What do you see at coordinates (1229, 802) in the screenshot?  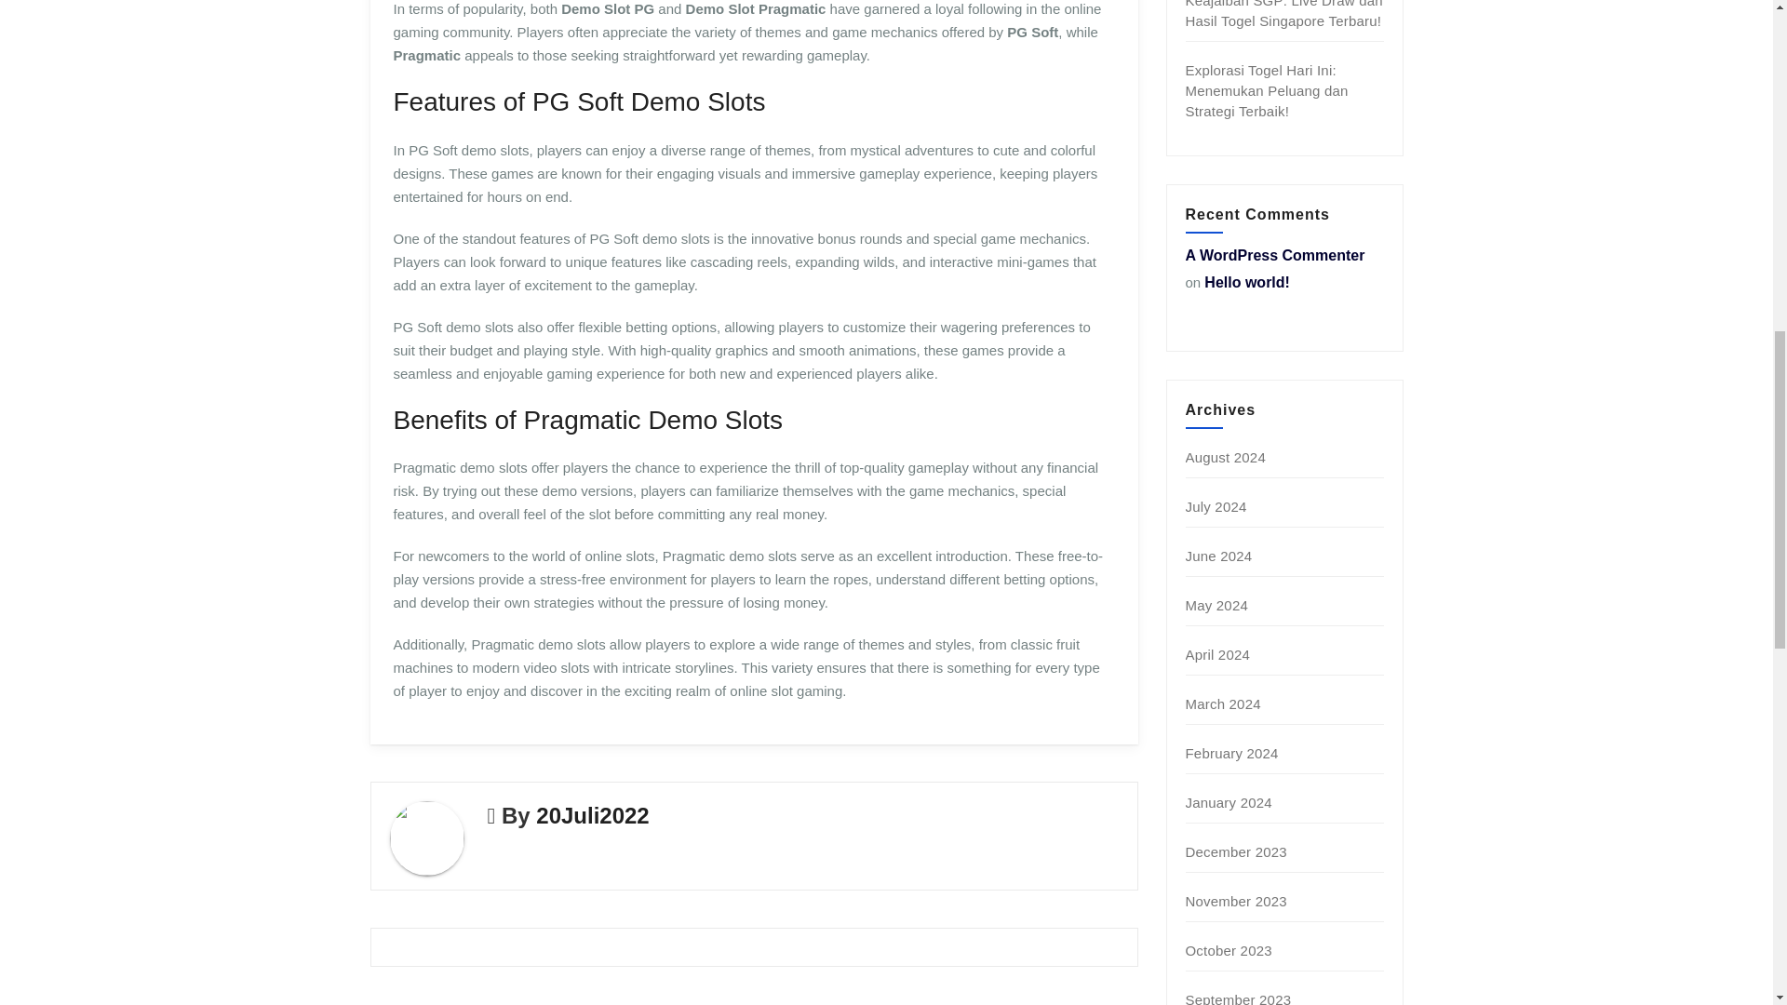 I see `January 2024` at bounding box center [1229, 802].